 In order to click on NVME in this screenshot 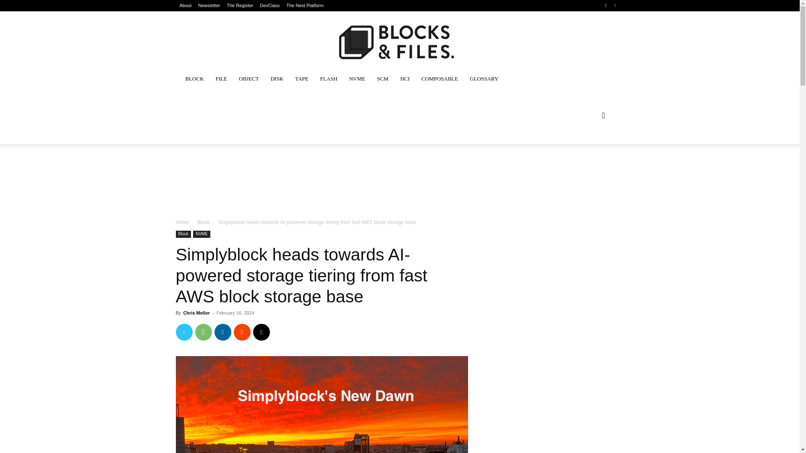, I will do `click(357, 79)`.